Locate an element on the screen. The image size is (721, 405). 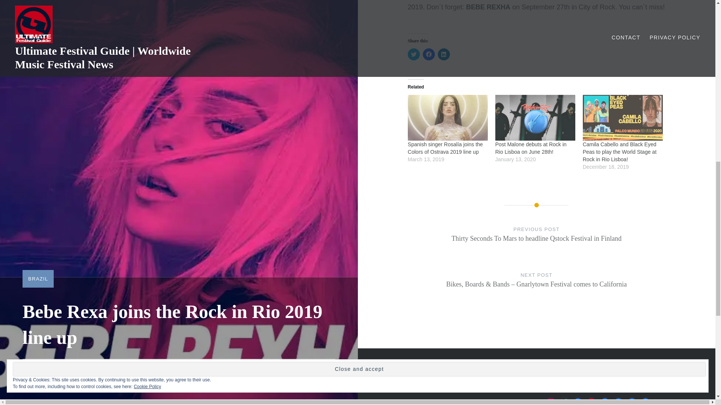
Facebook is located at coordinates (645, 401).